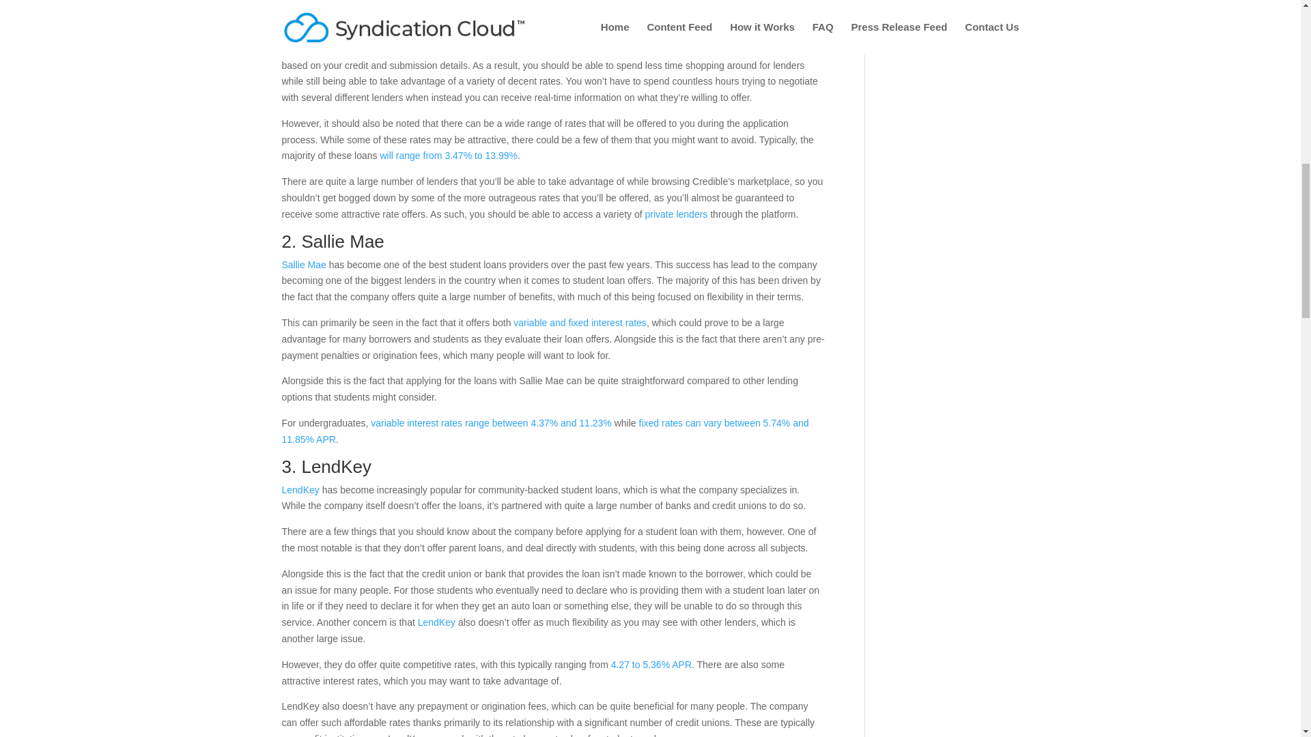  I want to click on private lenders, so click(676, 214).